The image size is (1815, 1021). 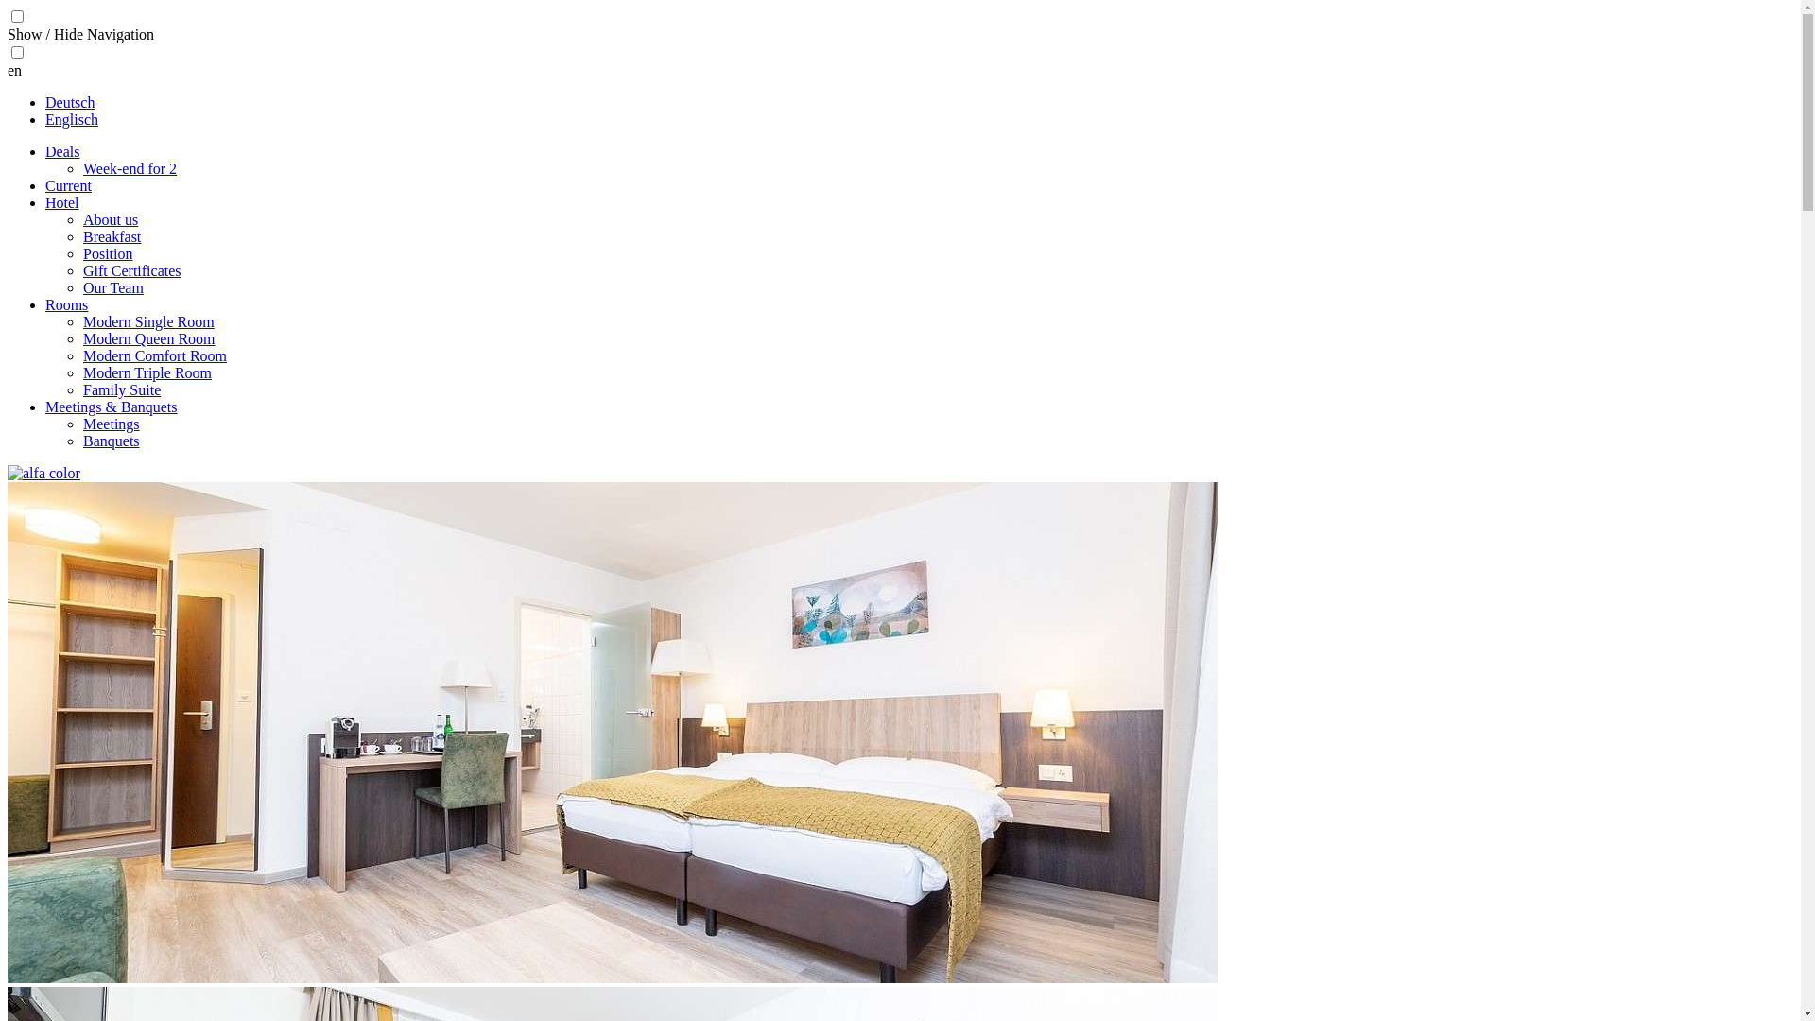 I want to click on Modern Single Room, so click(x=149, y=321).